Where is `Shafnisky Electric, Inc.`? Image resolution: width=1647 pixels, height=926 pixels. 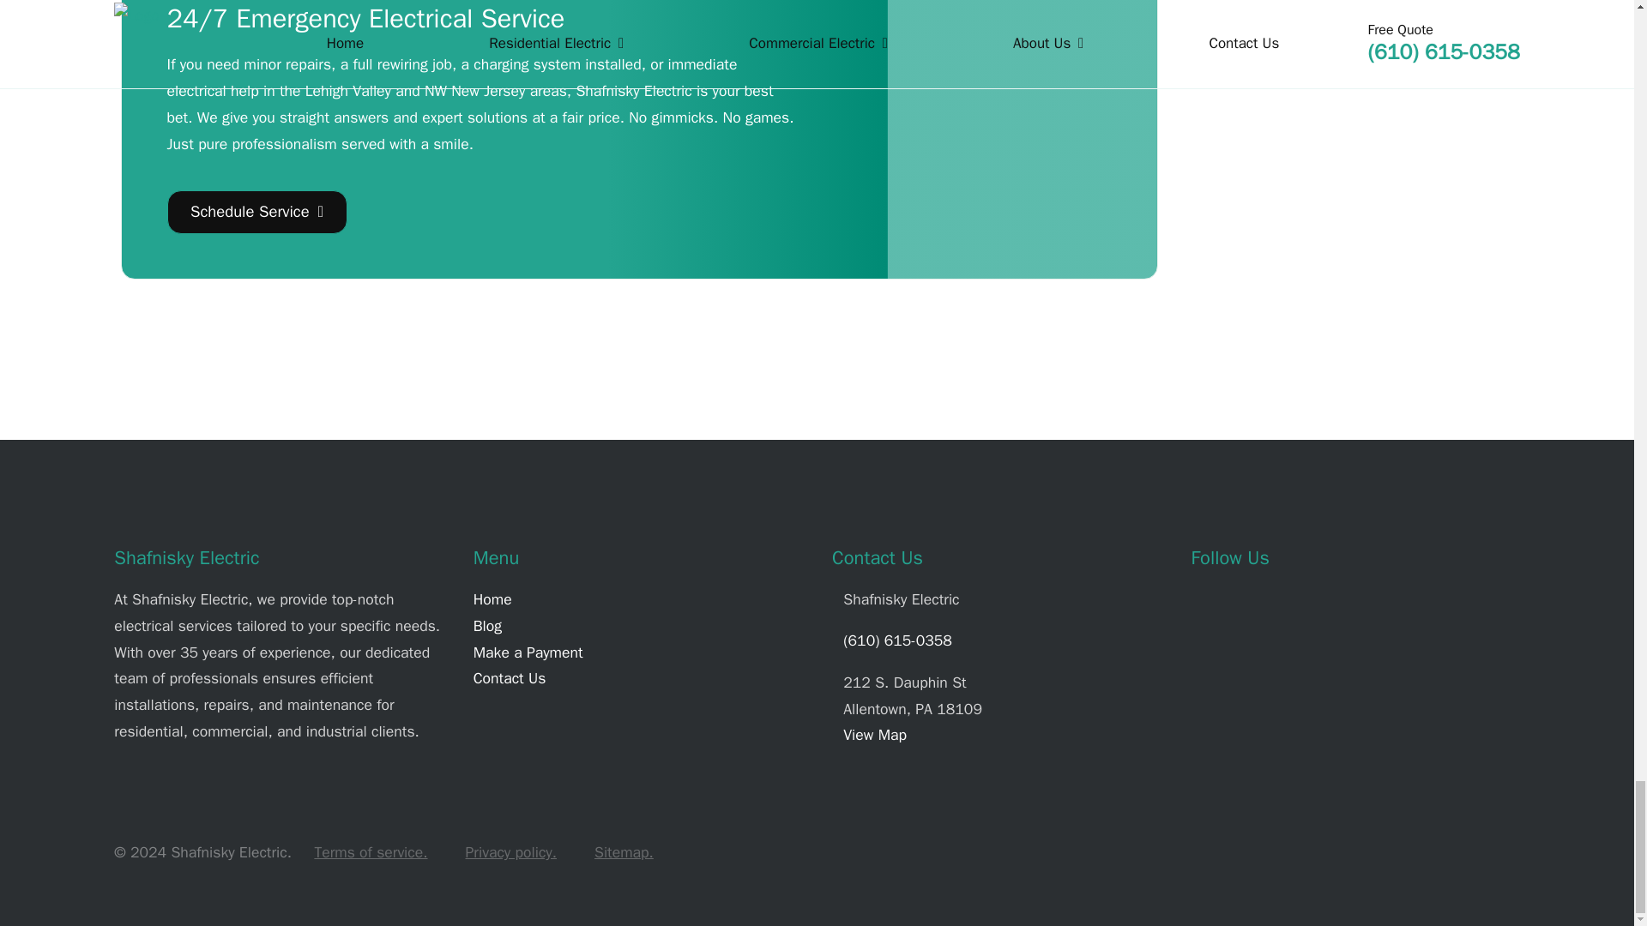 Shafnisky Electric, Inc. is located at coordinates (1017, 156).